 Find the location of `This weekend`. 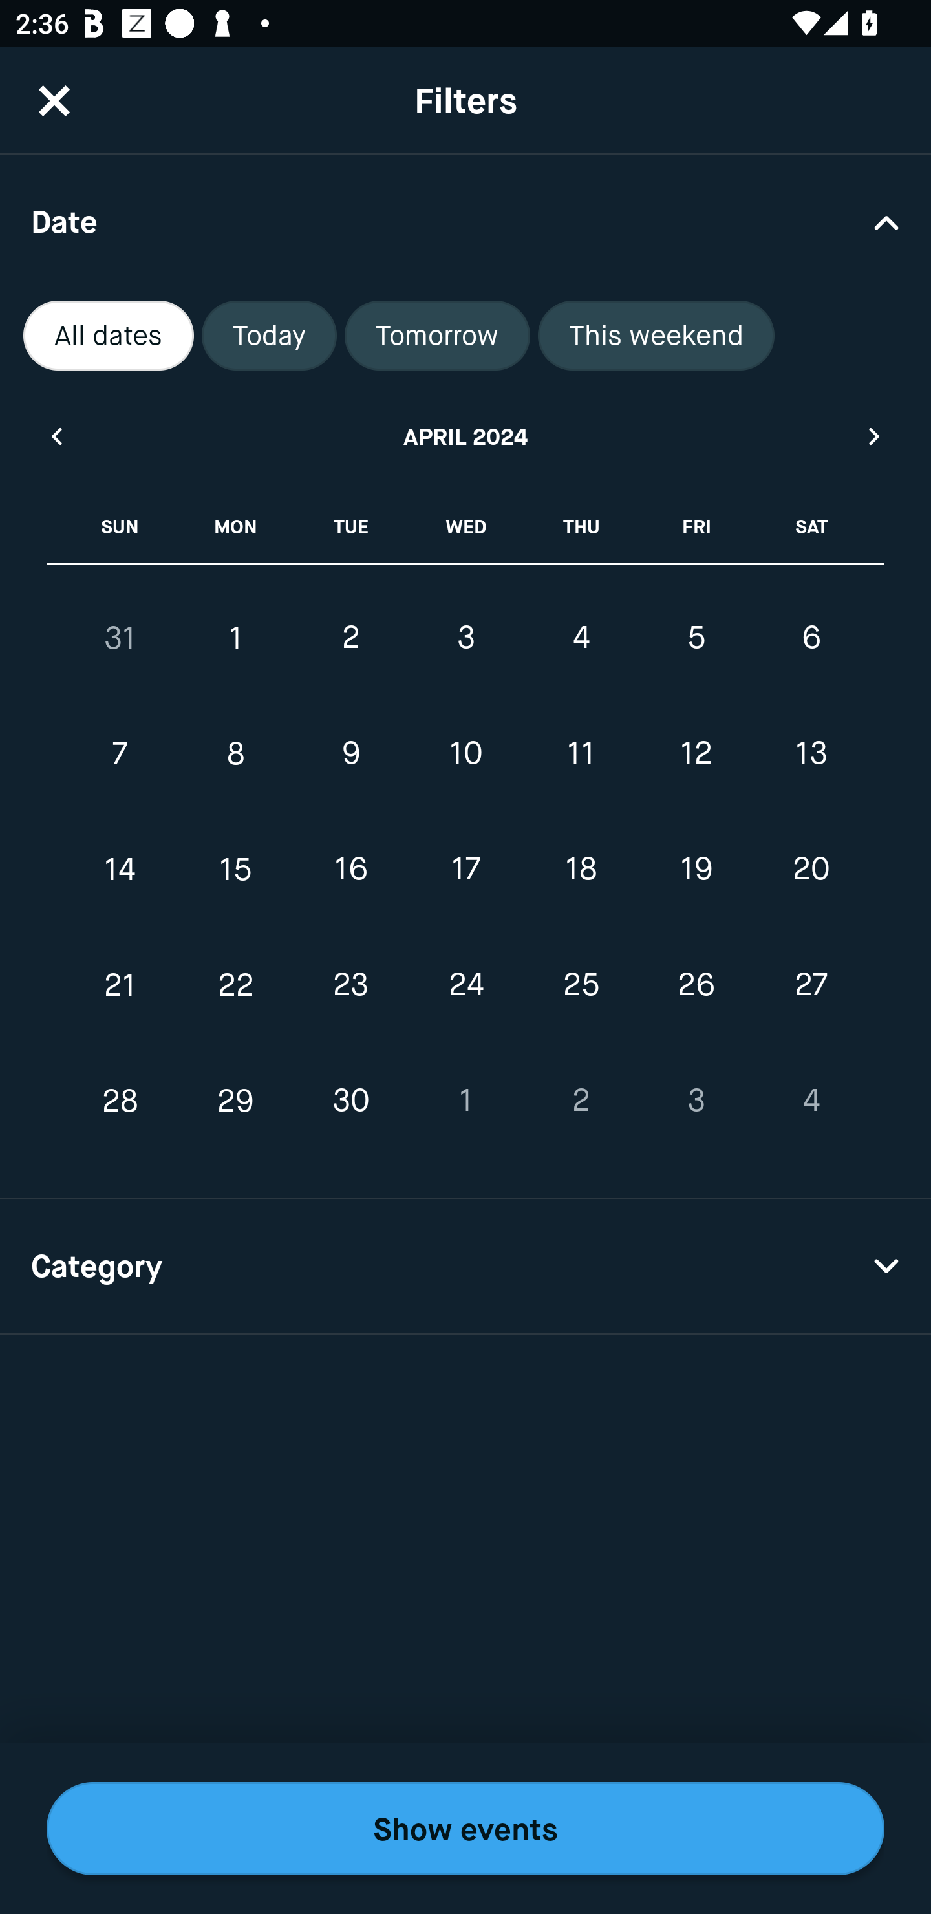

This weekend is located at coordinates (656, 336).